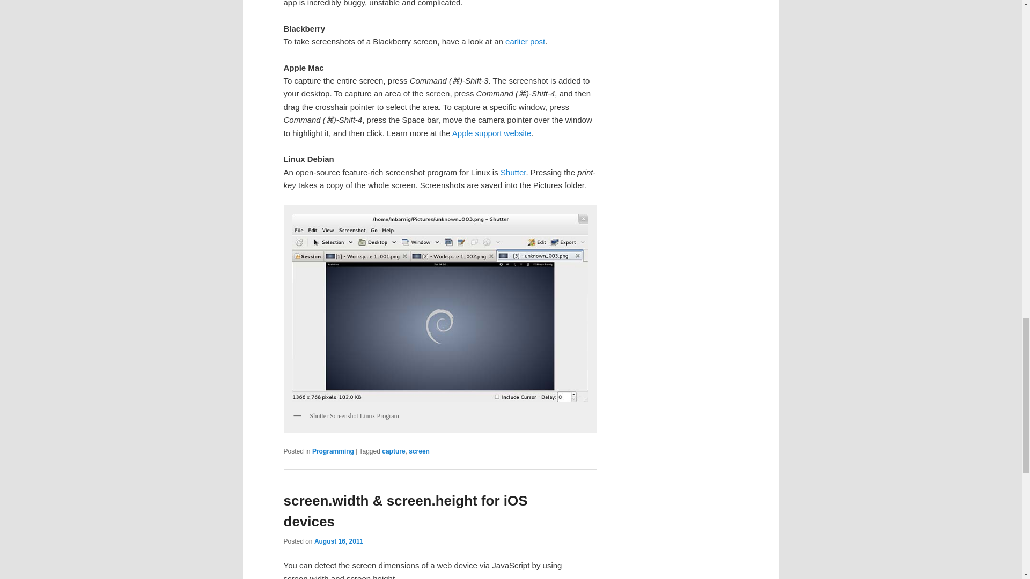  Describe the element at coordinates (419, 451) in the screenshot. I see `screen` at that location.